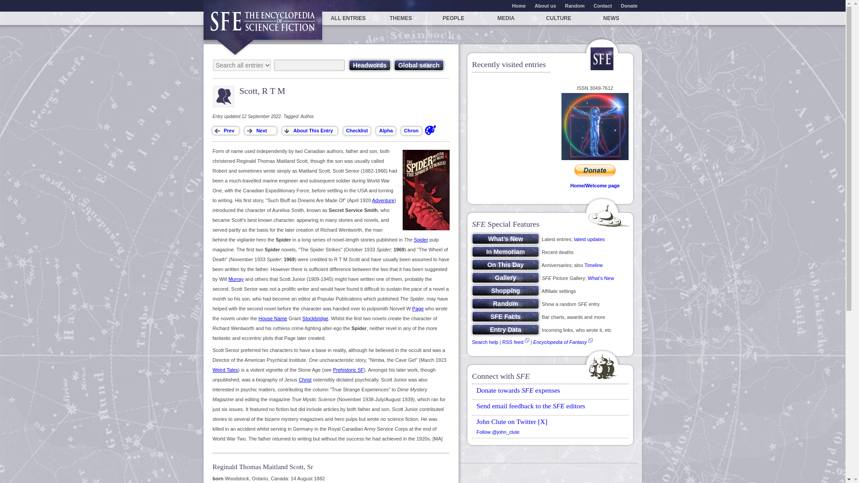  Describe the element at coordinates (235, 279) in the screenshot. I see `Murray` at that location.